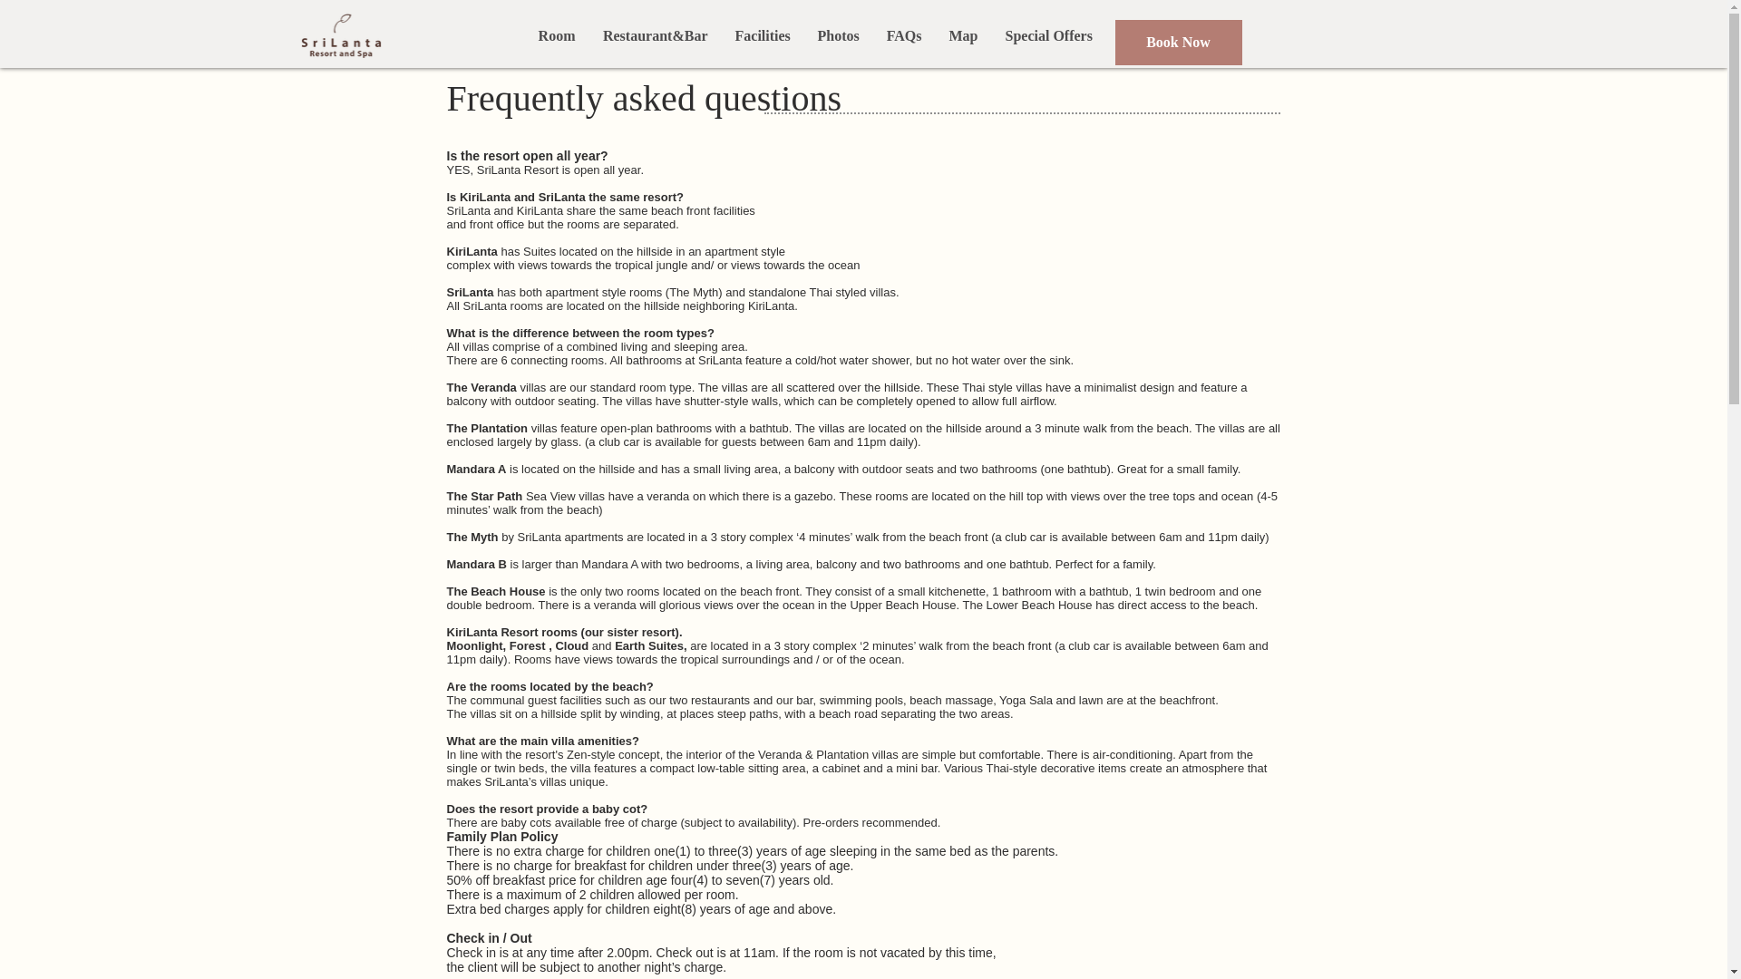  What do you see at coordinates (964, 36) in the screenshot?
I see `Map` at bounding box center [964, 36].